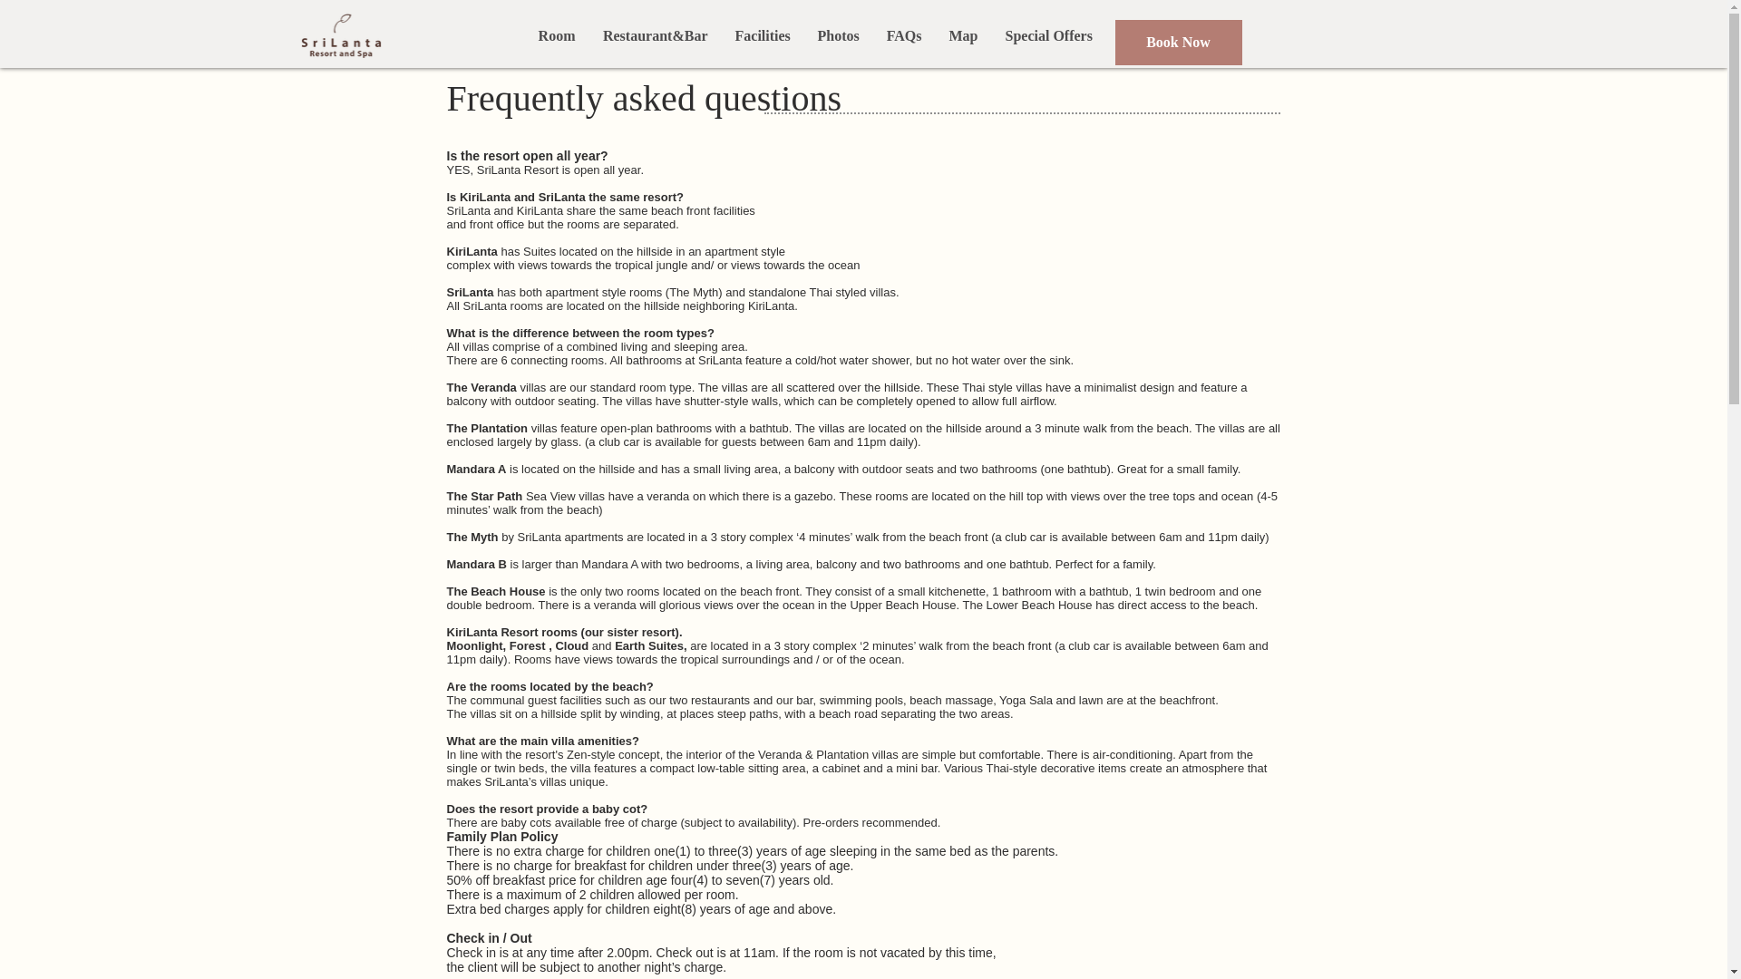  What do you see at coordinates (964, 36) in the screenshot?
I see `Map` at bounding box center [964, 36].